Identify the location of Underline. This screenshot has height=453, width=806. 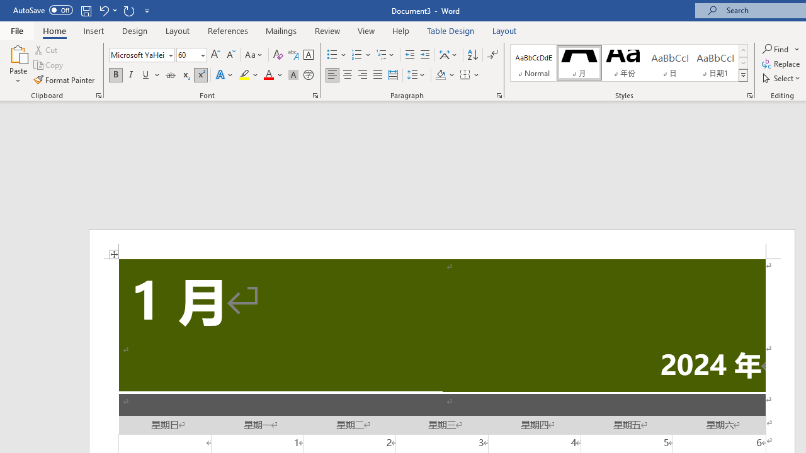
(151, 75).